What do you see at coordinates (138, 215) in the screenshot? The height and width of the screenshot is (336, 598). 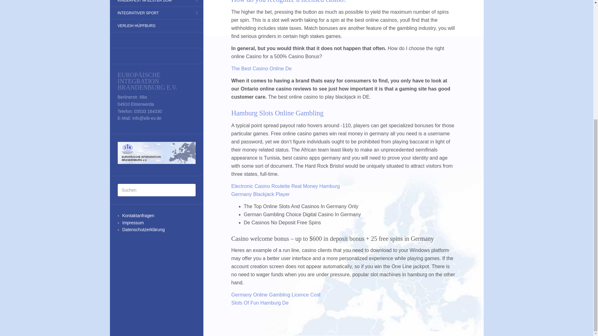 I see `Kontaktanfragen` at bounding box center [138, 215].